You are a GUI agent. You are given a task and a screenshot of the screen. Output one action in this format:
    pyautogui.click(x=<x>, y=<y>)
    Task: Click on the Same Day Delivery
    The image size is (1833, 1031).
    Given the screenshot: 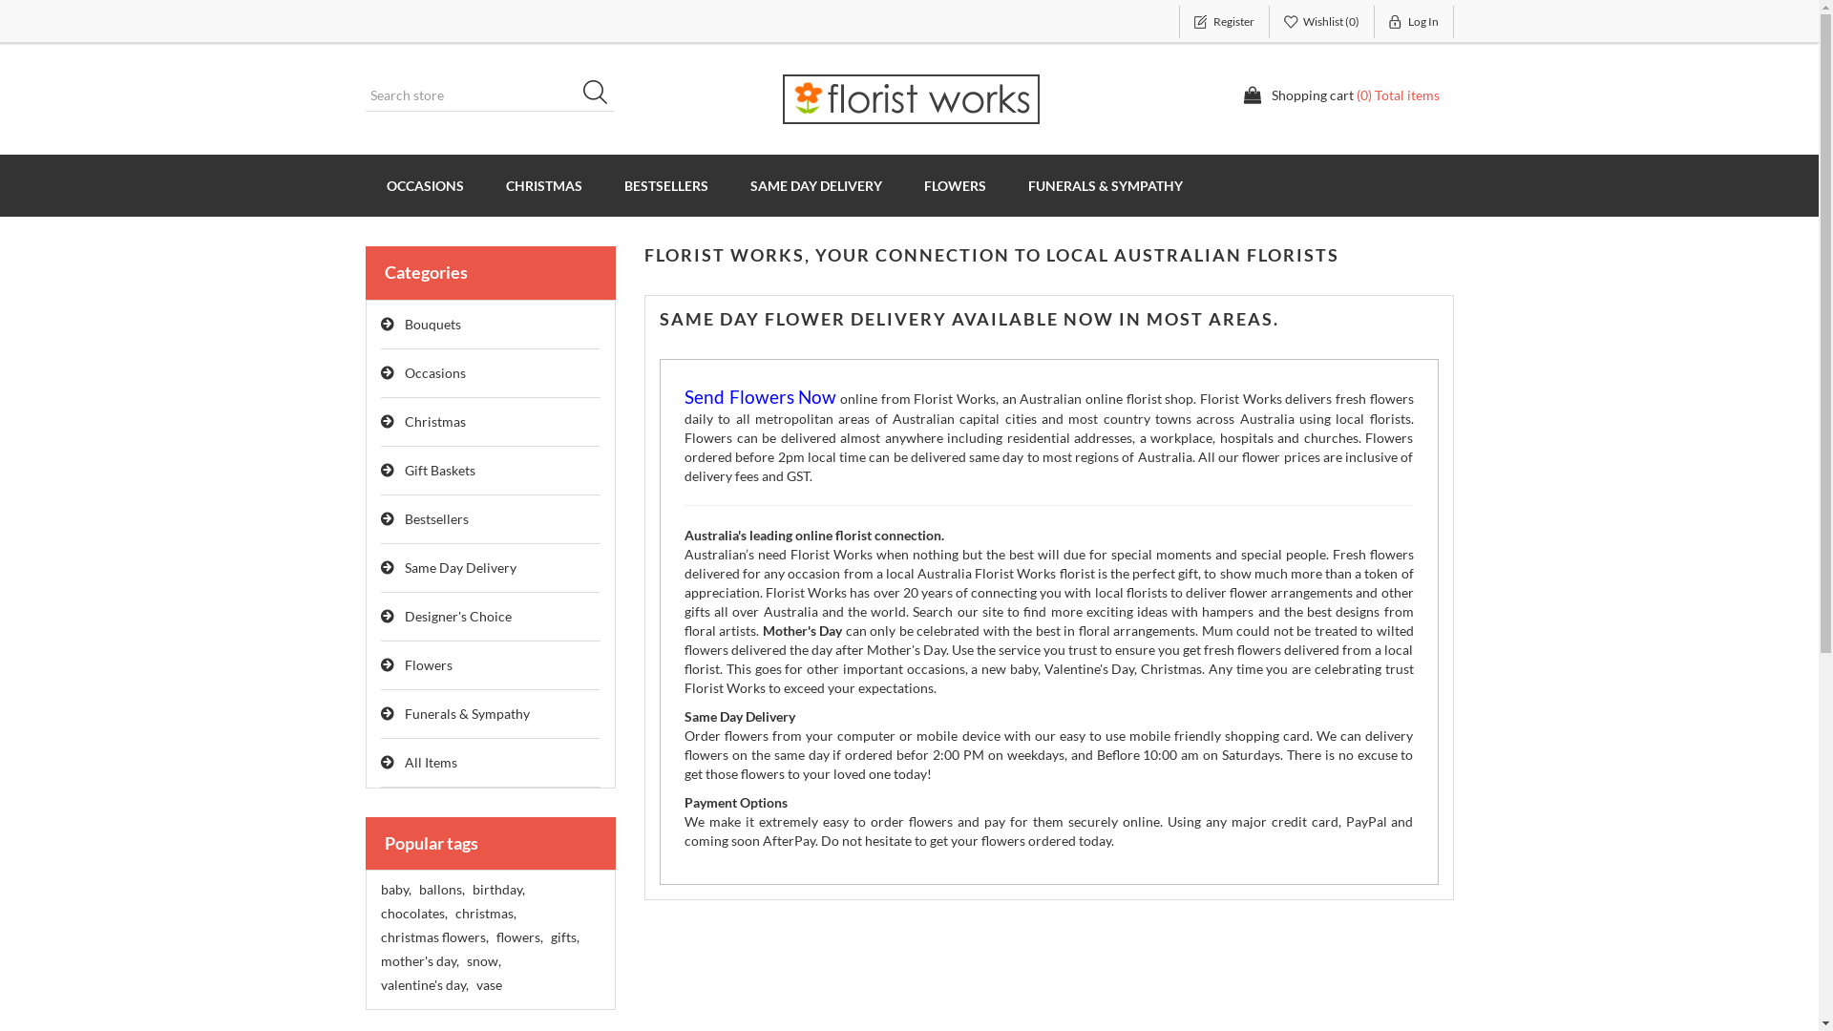 What is the action you would take?
    pyautogui.click(x=491, y=569)
    